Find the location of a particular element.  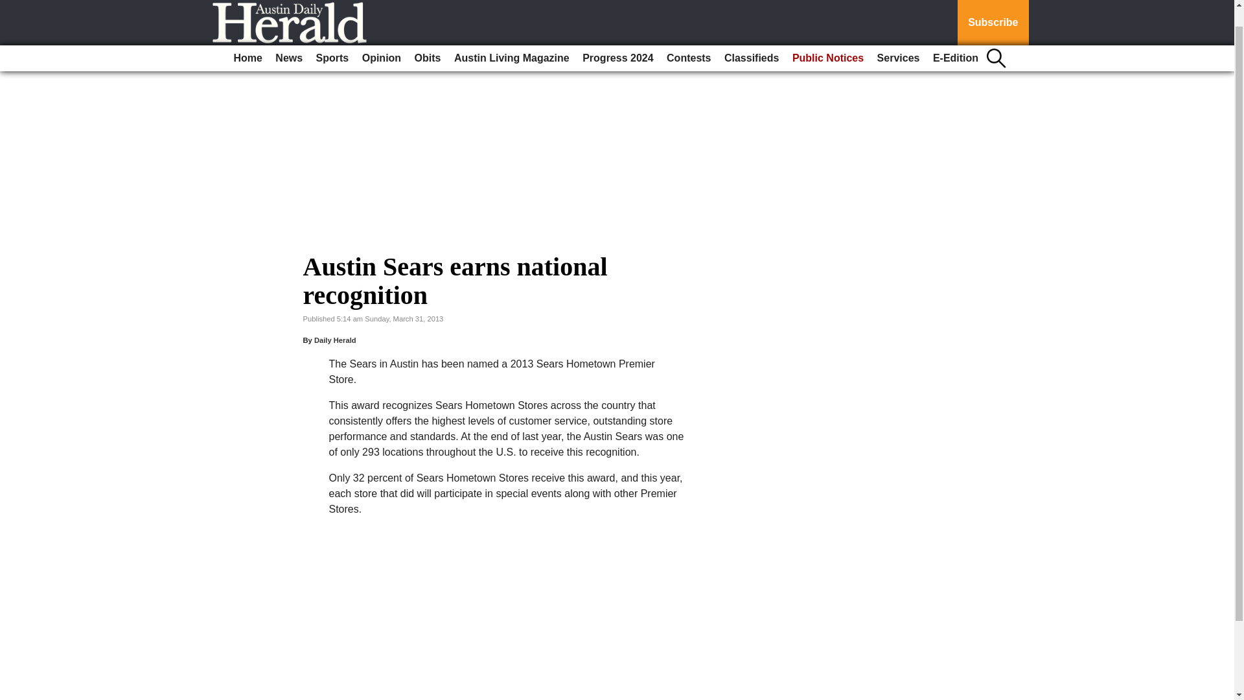

News is located at coordinates (288, 38).